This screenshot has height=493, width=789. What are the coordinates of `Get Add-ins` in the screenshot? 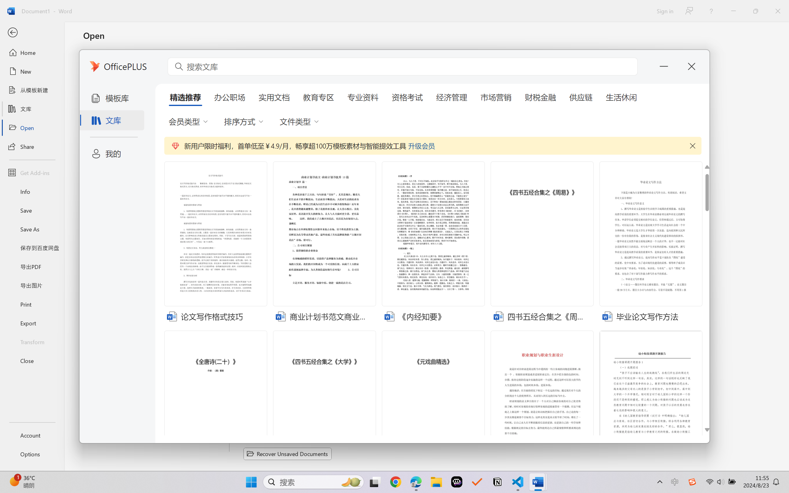 It's located at (32, 173).